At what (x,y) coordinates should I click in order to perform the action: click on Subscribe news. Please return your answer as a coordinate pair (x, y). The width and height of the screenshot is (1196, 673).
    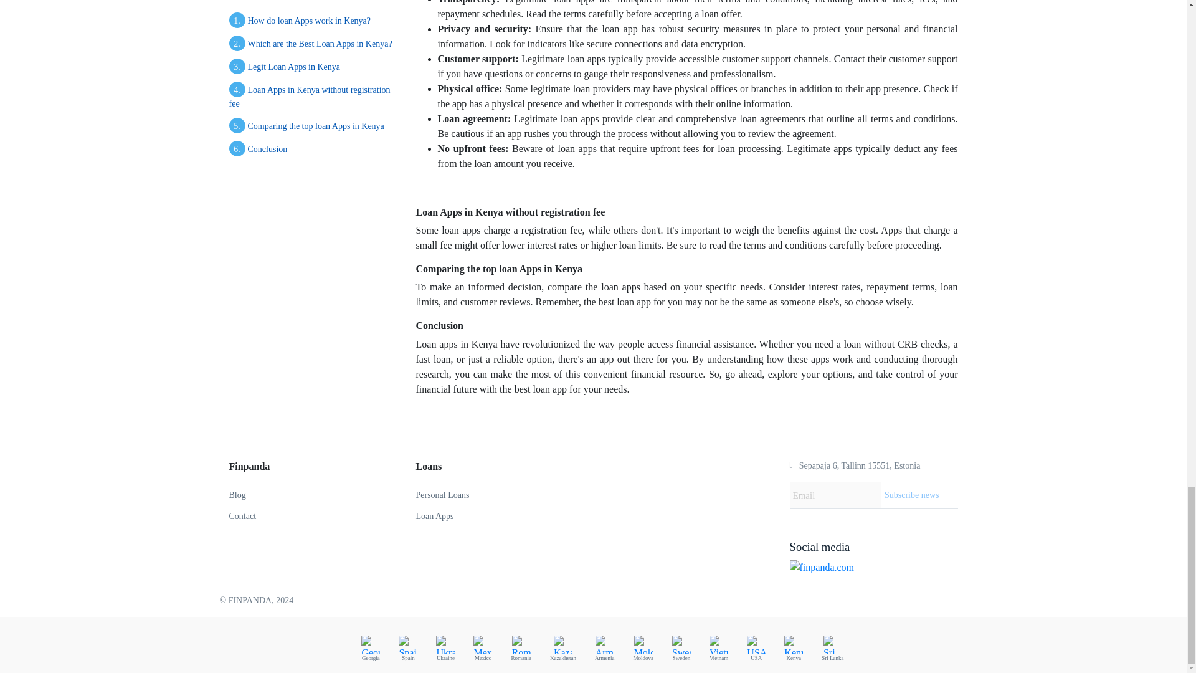
    Looking at the image, I should click on (919, 495).